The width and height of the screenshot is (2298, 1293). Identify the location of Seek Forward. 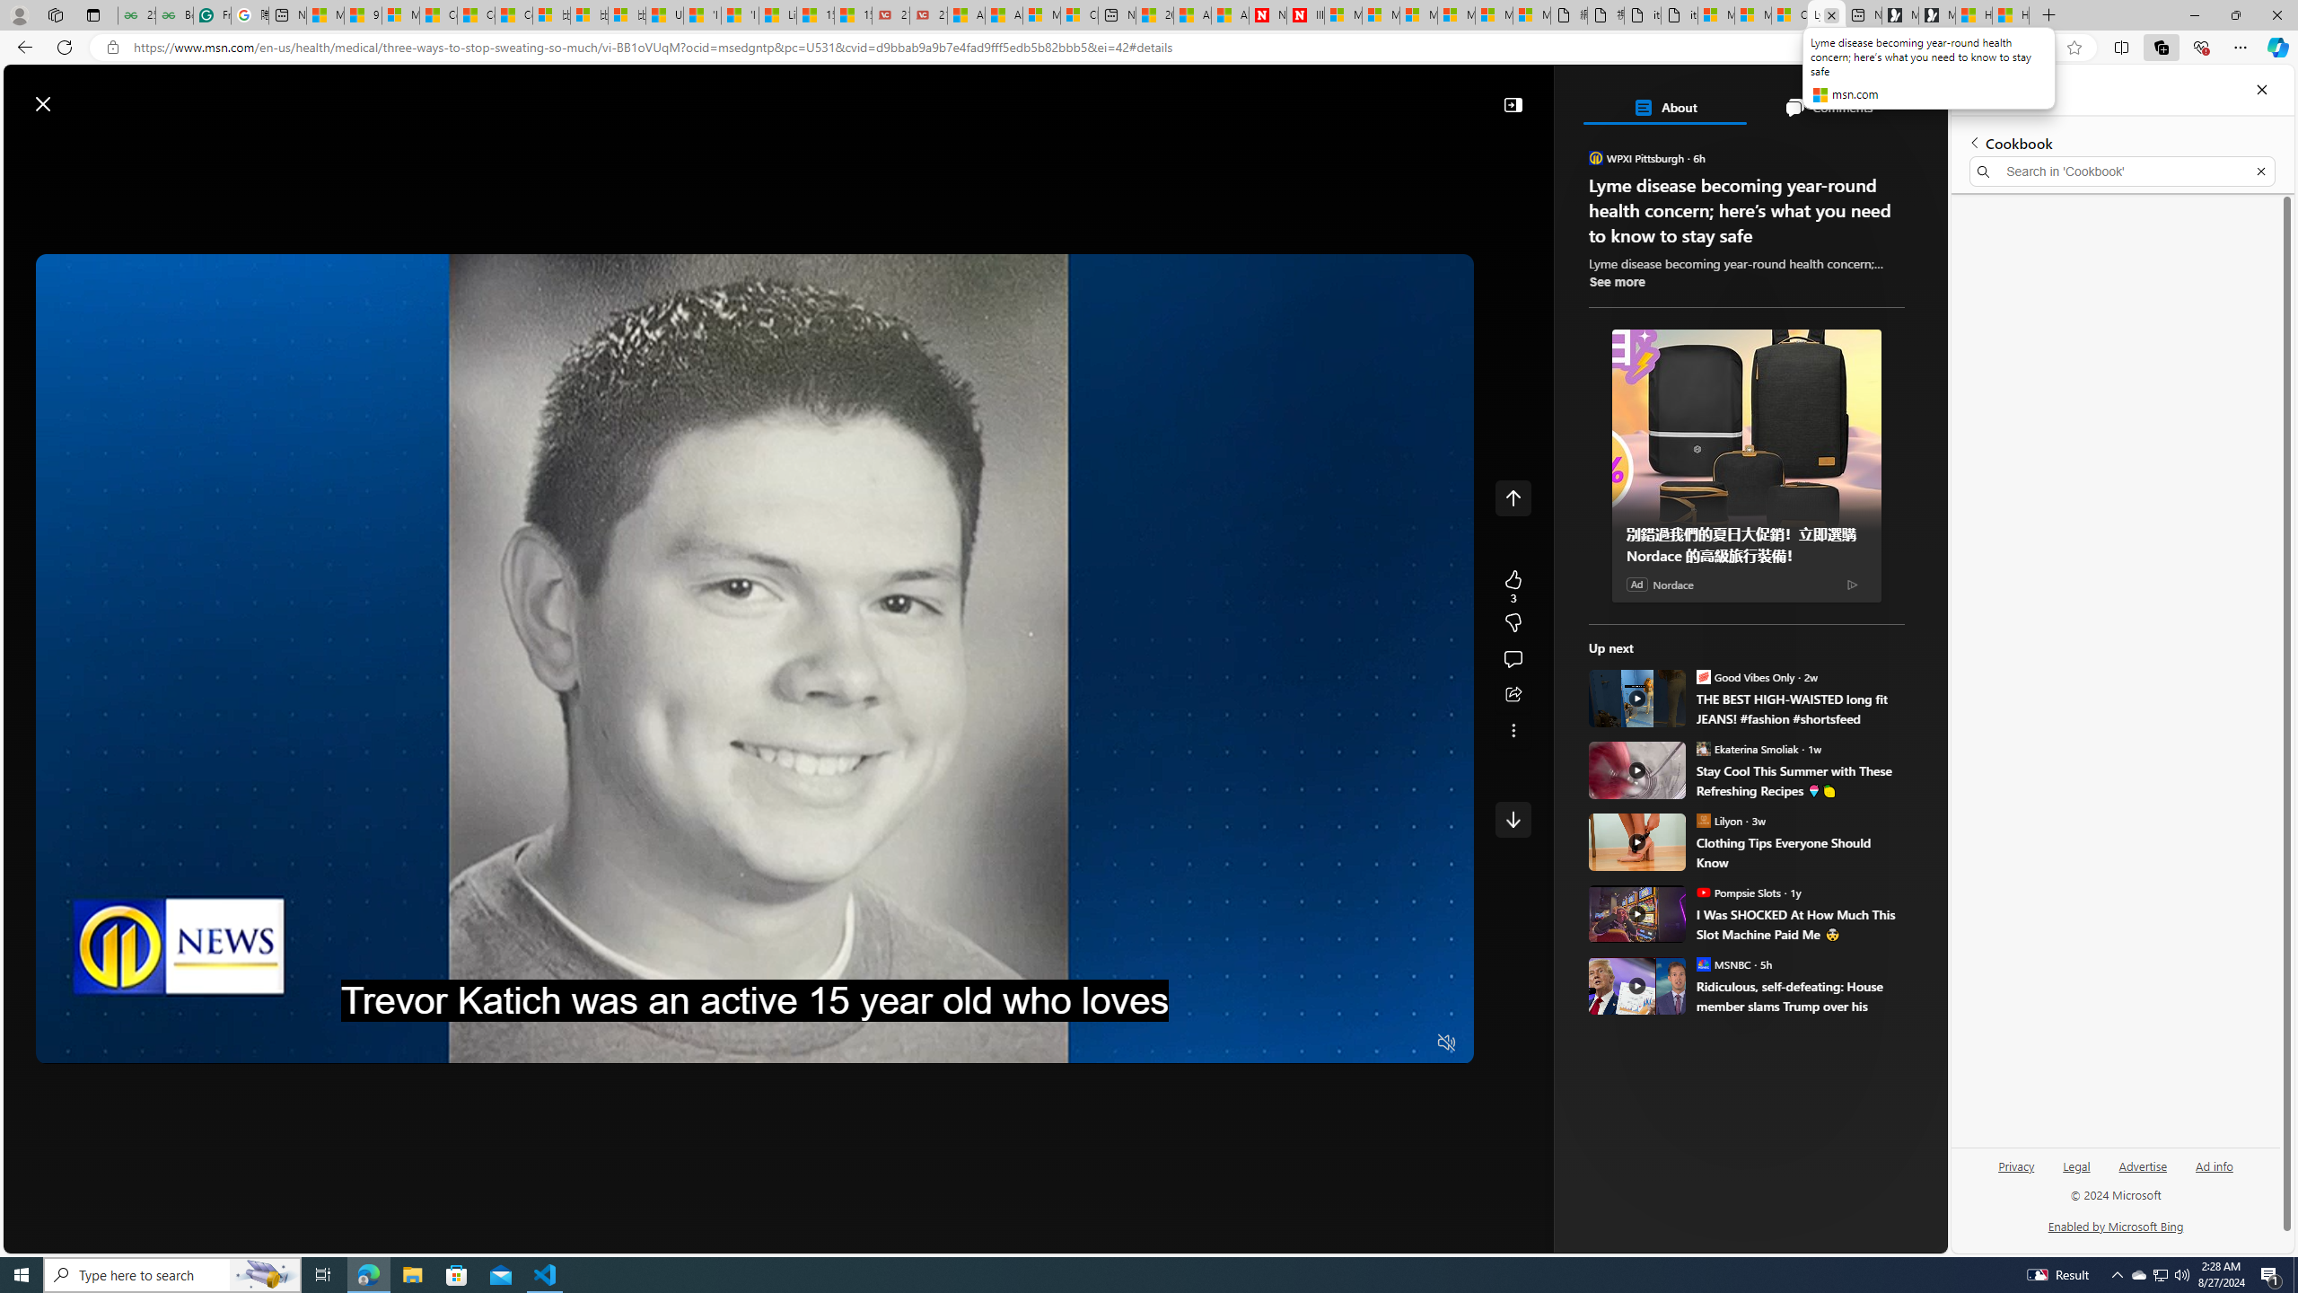
(134, 1043).